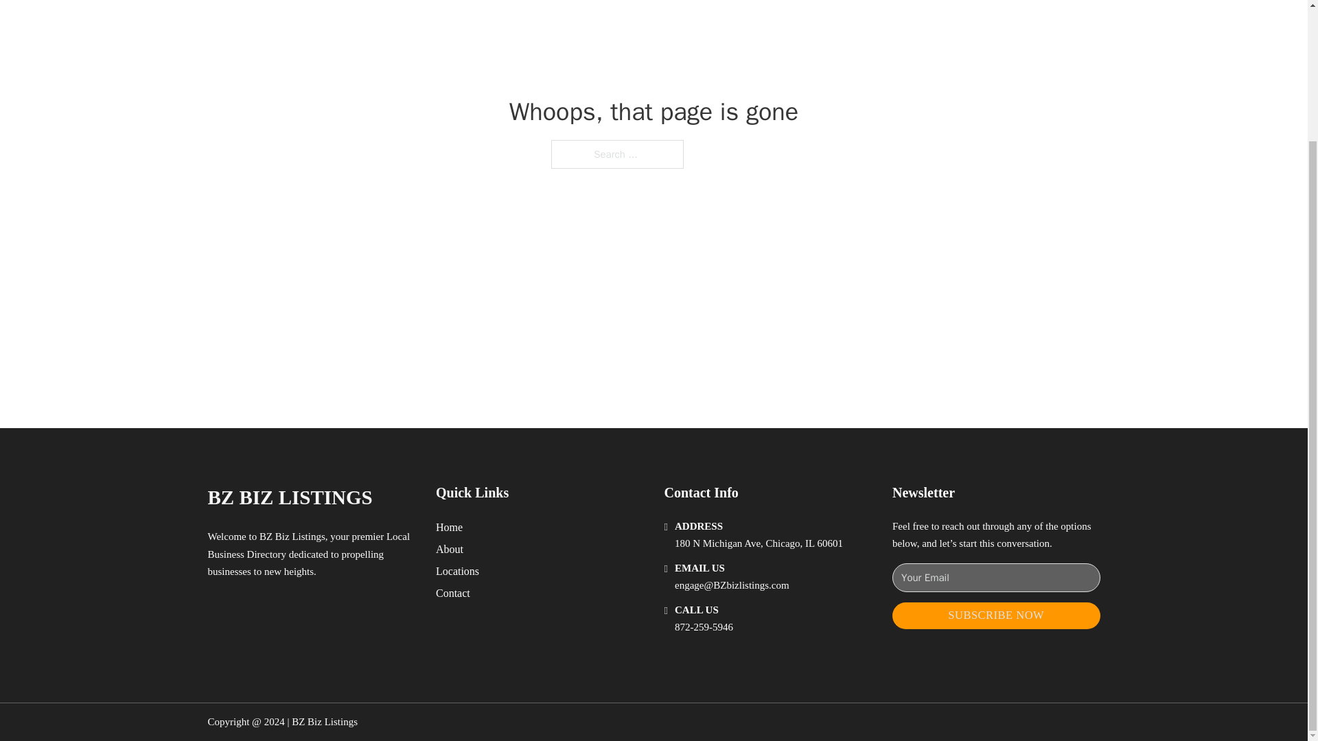 The image size is (1318, 741). I want to click on About, so click(450, 549).